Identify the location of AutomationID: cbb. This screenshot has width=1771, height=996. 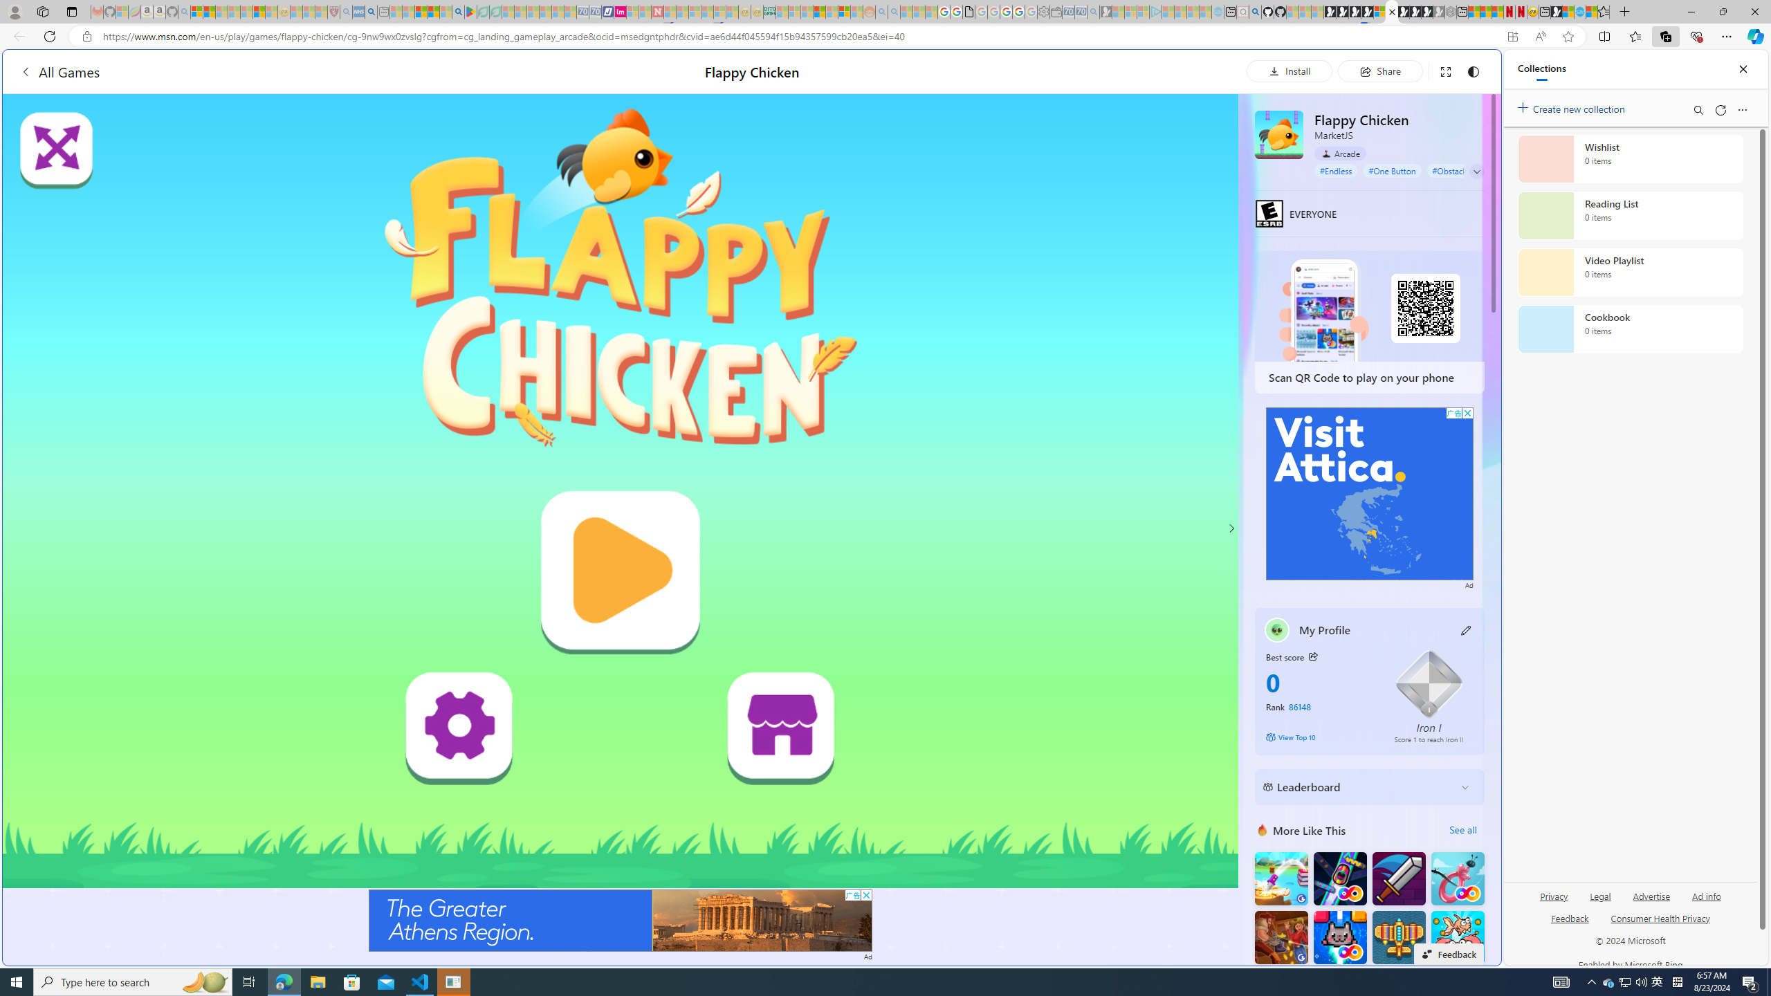
(1468, 413).